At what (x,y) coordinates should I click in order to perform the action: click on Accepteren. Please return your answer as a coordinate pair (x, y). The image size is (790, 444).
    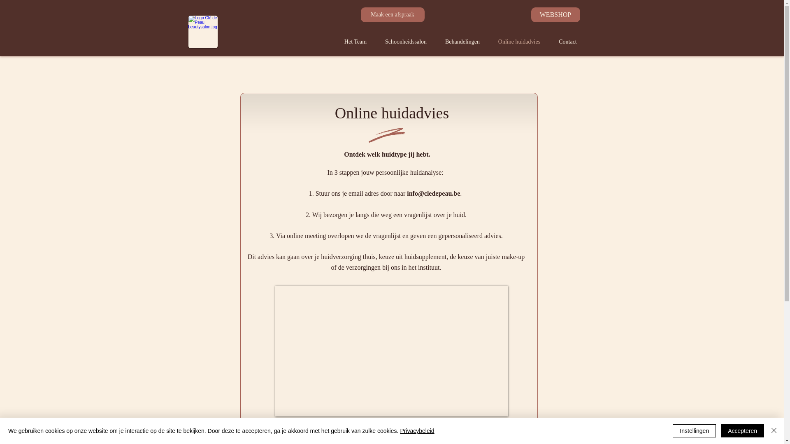
    Looking at the image, I should click on (742, 431).